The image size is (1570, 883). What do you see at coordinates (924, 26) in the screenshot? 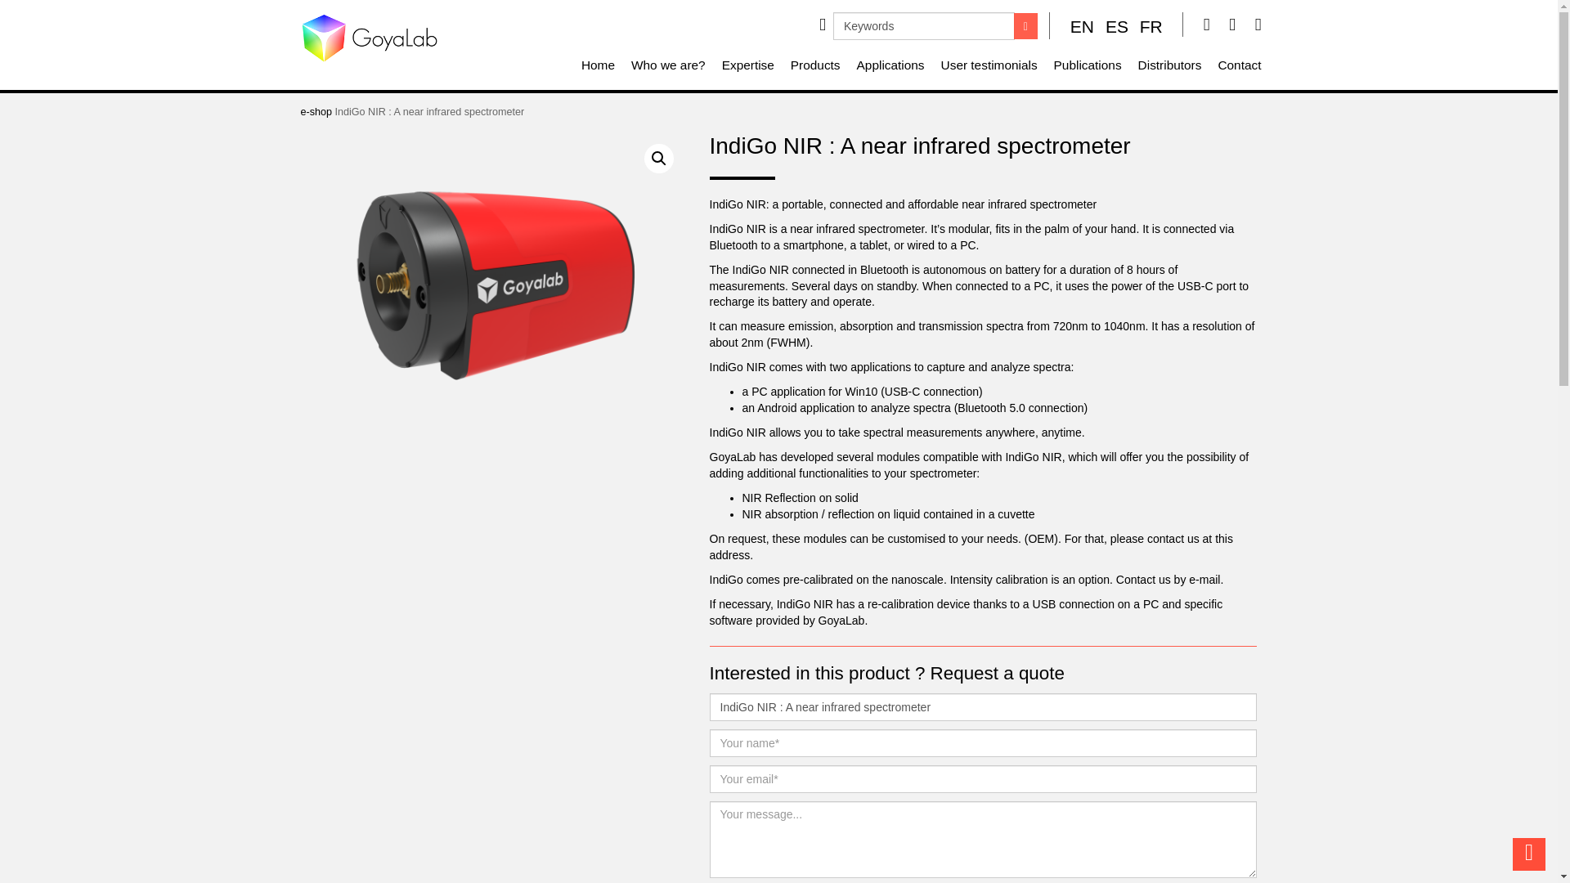
I see `Keywords` at bounding box center [924, 26].